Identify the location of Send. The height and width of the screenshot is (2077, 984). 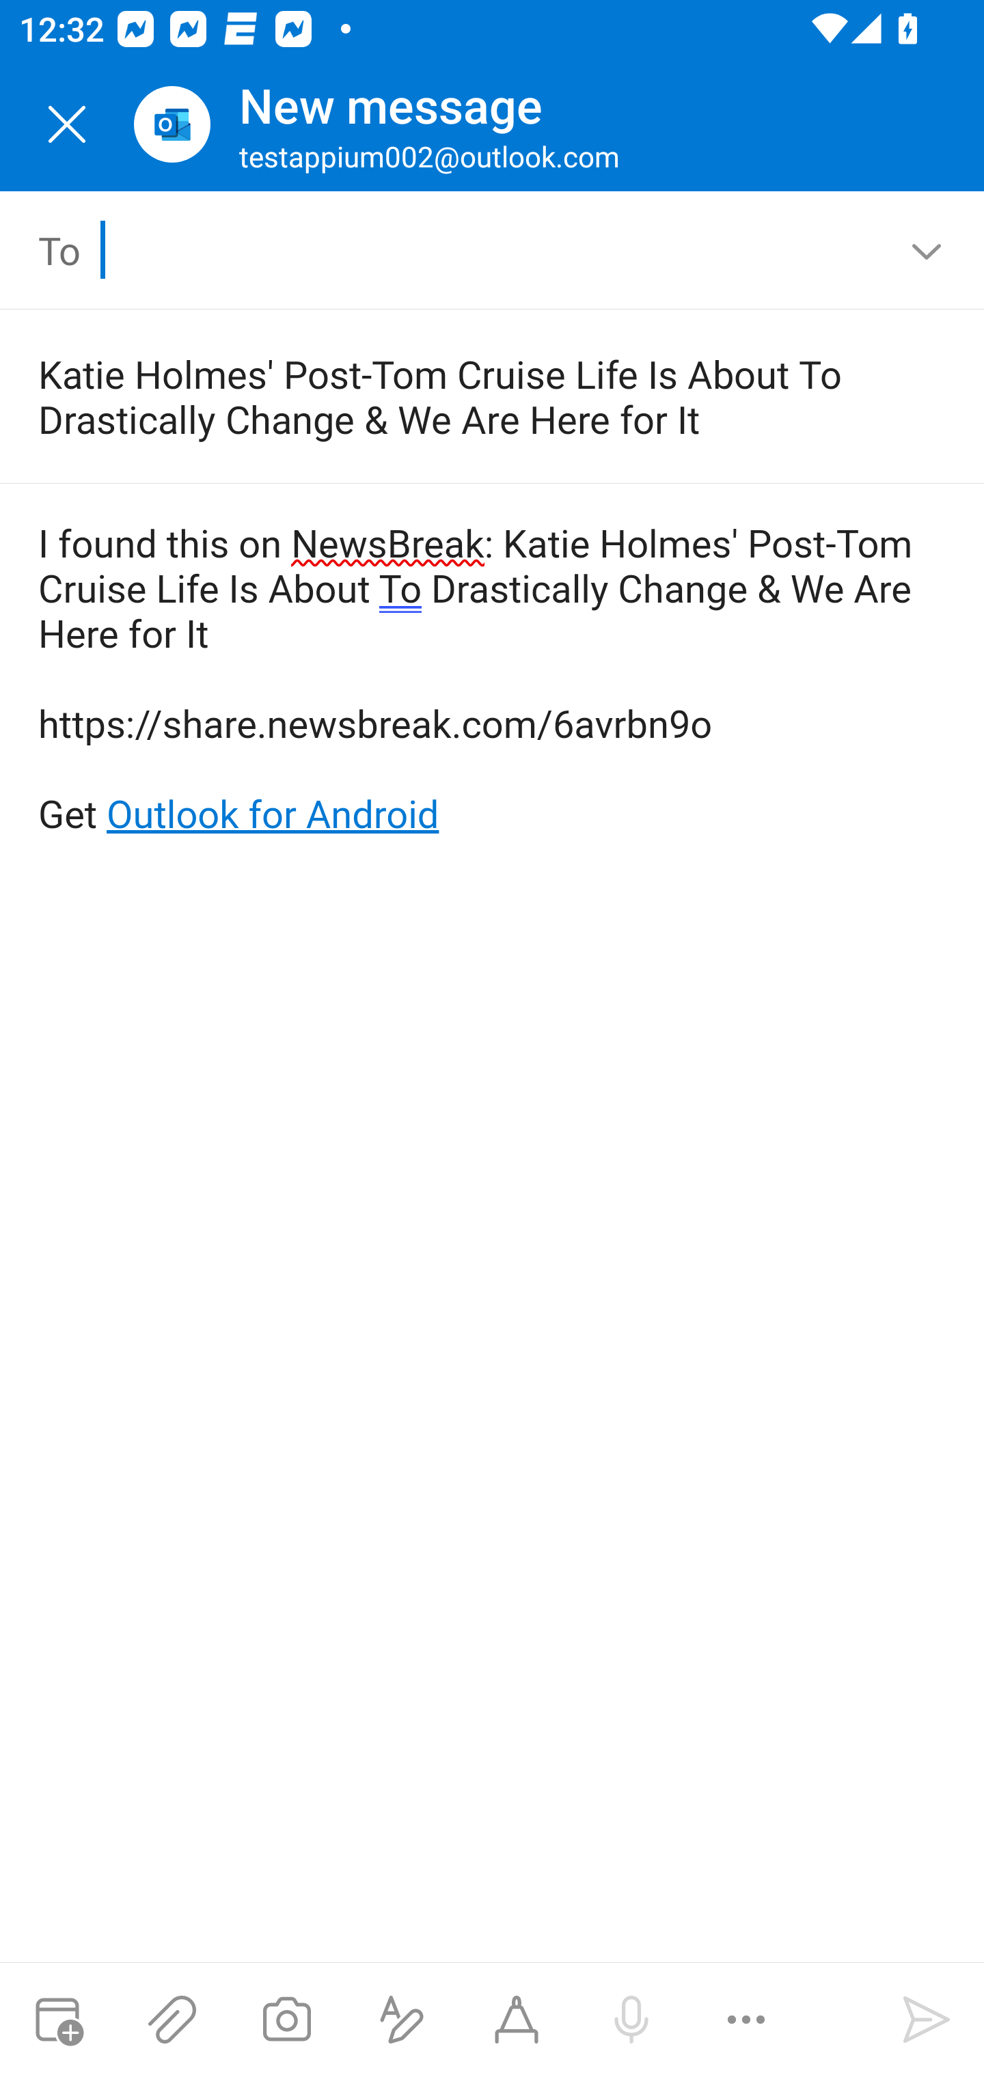
(927, 2020).